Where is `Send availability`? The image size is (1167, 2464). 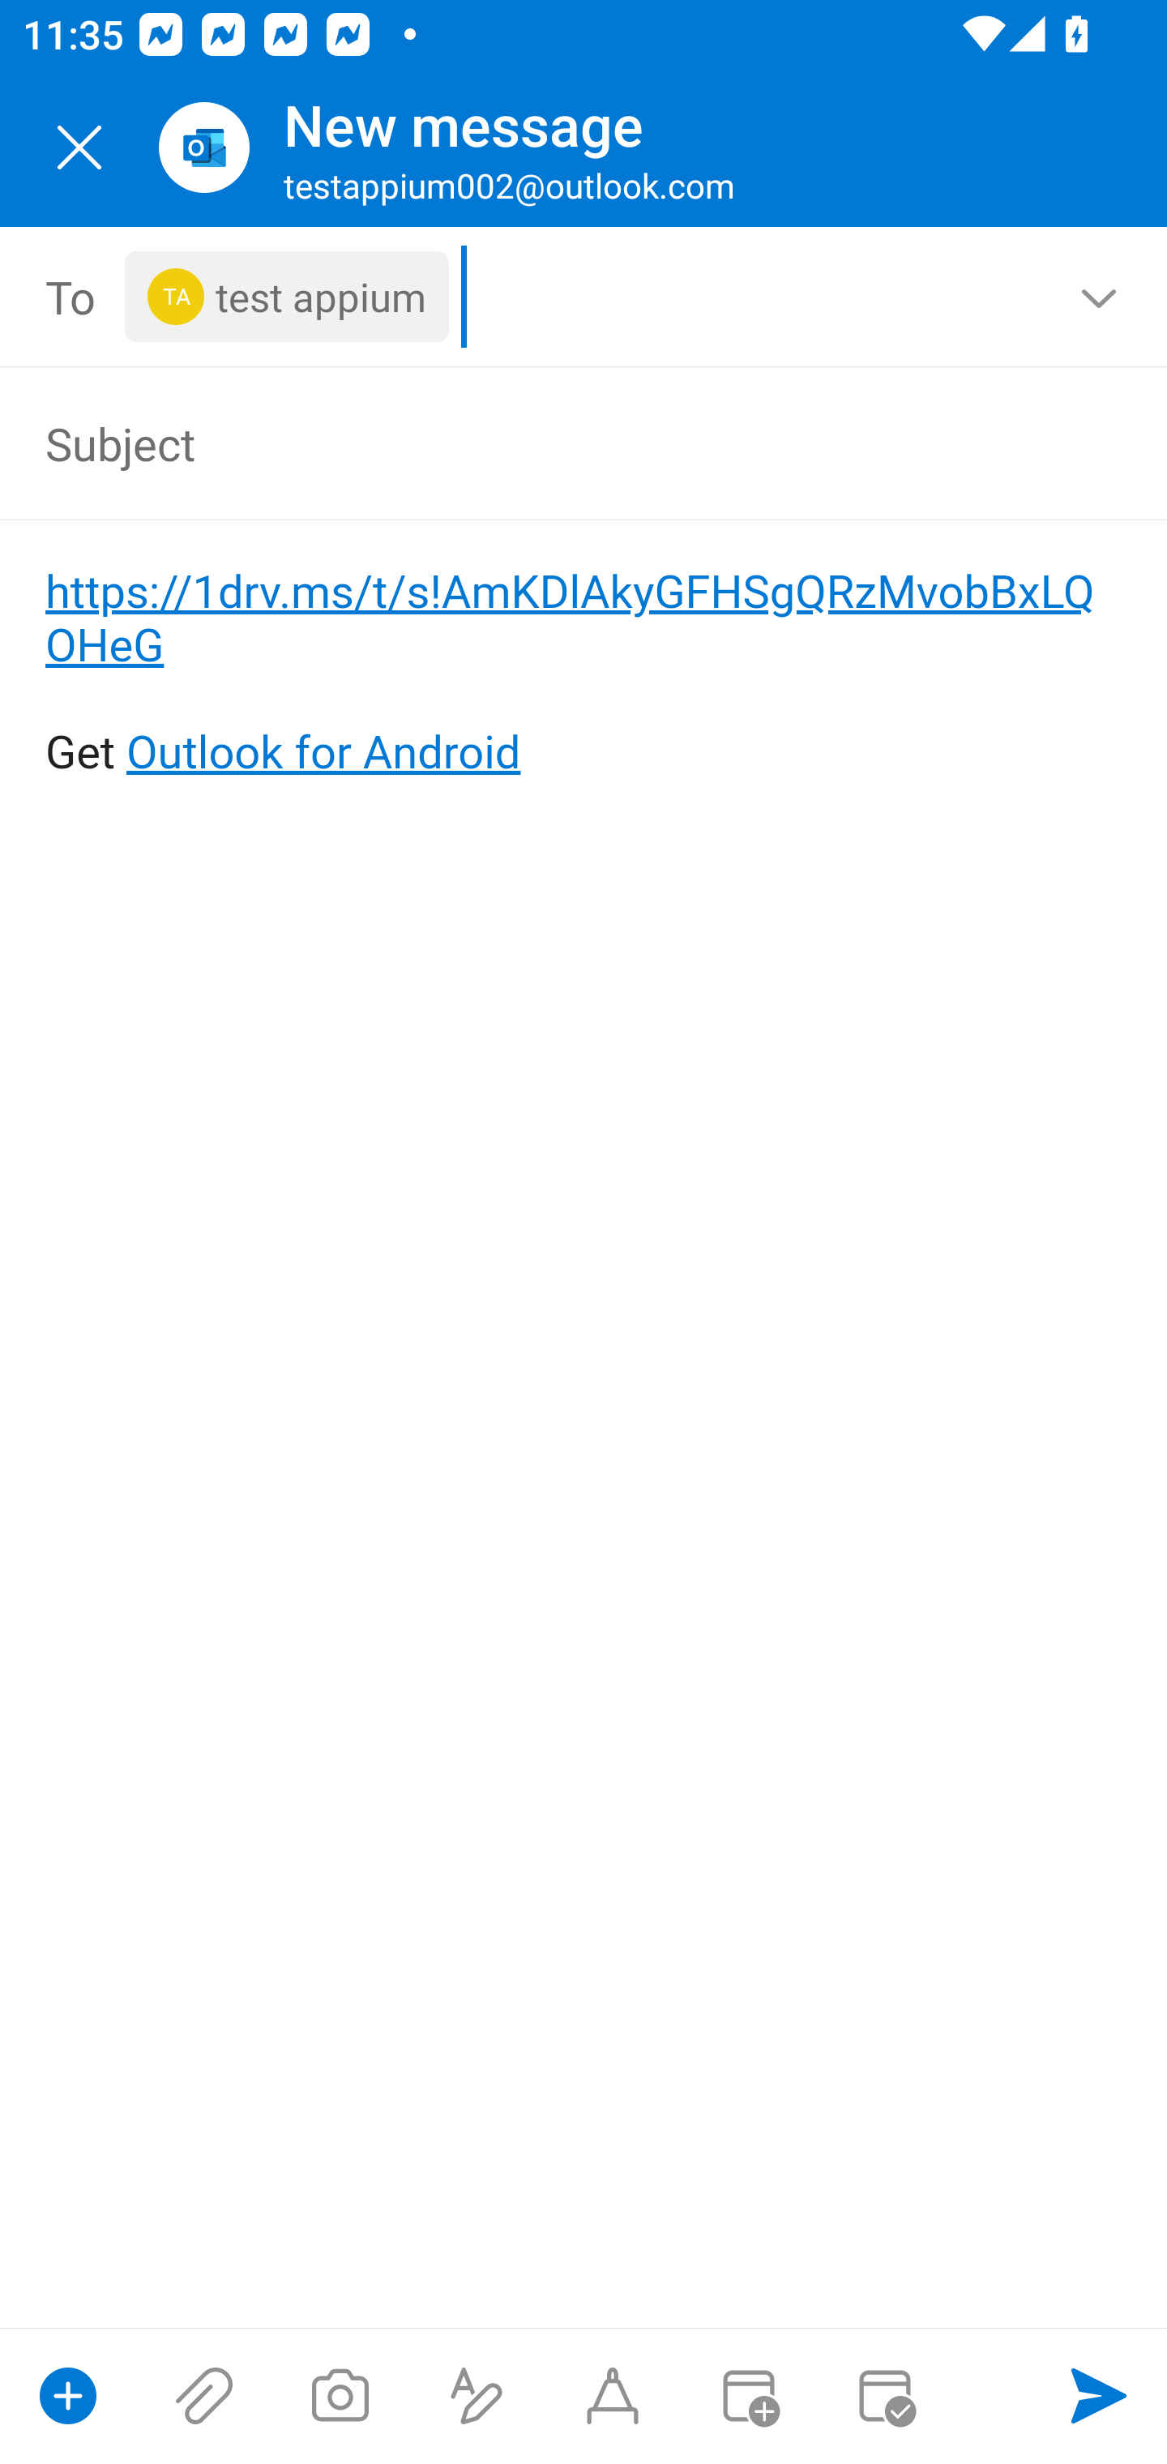 Send availability is located at coordinates (885, 2396).